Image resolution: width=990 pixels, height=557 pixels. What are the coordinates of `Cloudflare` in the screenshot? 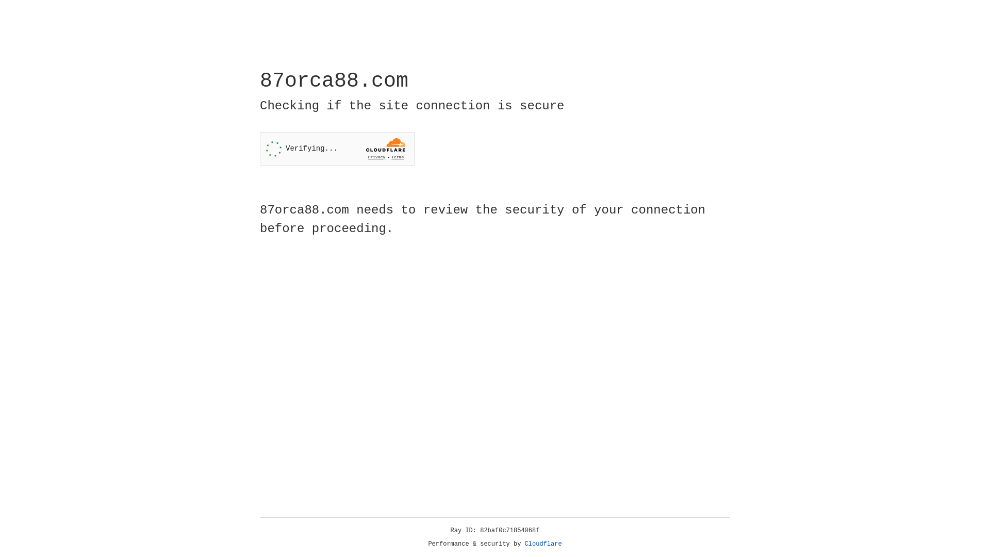 It's located at (543, 544).